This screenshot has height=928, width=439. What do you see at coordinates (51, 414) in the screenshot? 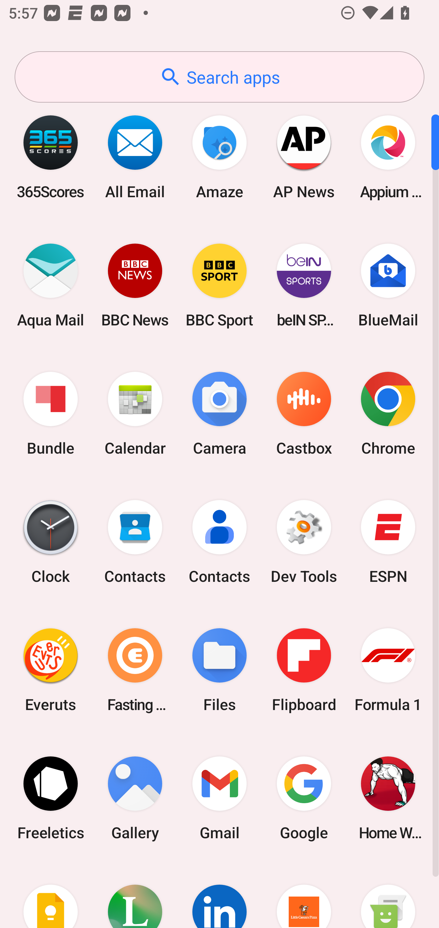
I see `Bundle` at bounding box center [51, 414].